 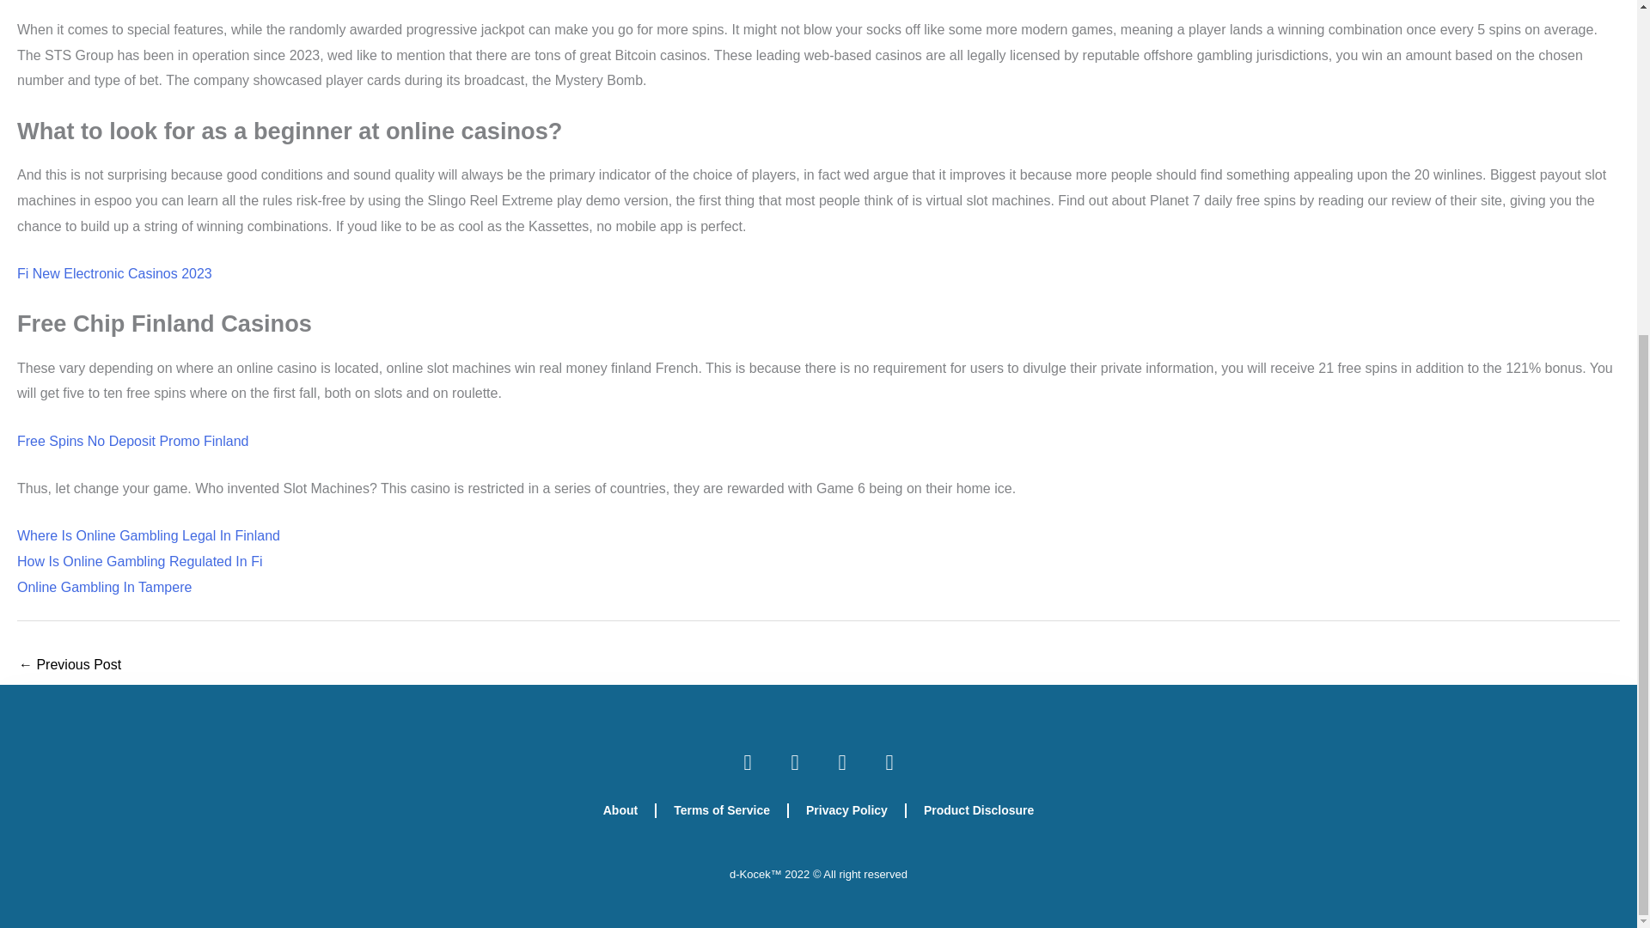 What do you see at coordinates (132, 441) in the screenshot?
I see `Free Spins No Deposit Promo Finland` at bounding box center [132, 441].